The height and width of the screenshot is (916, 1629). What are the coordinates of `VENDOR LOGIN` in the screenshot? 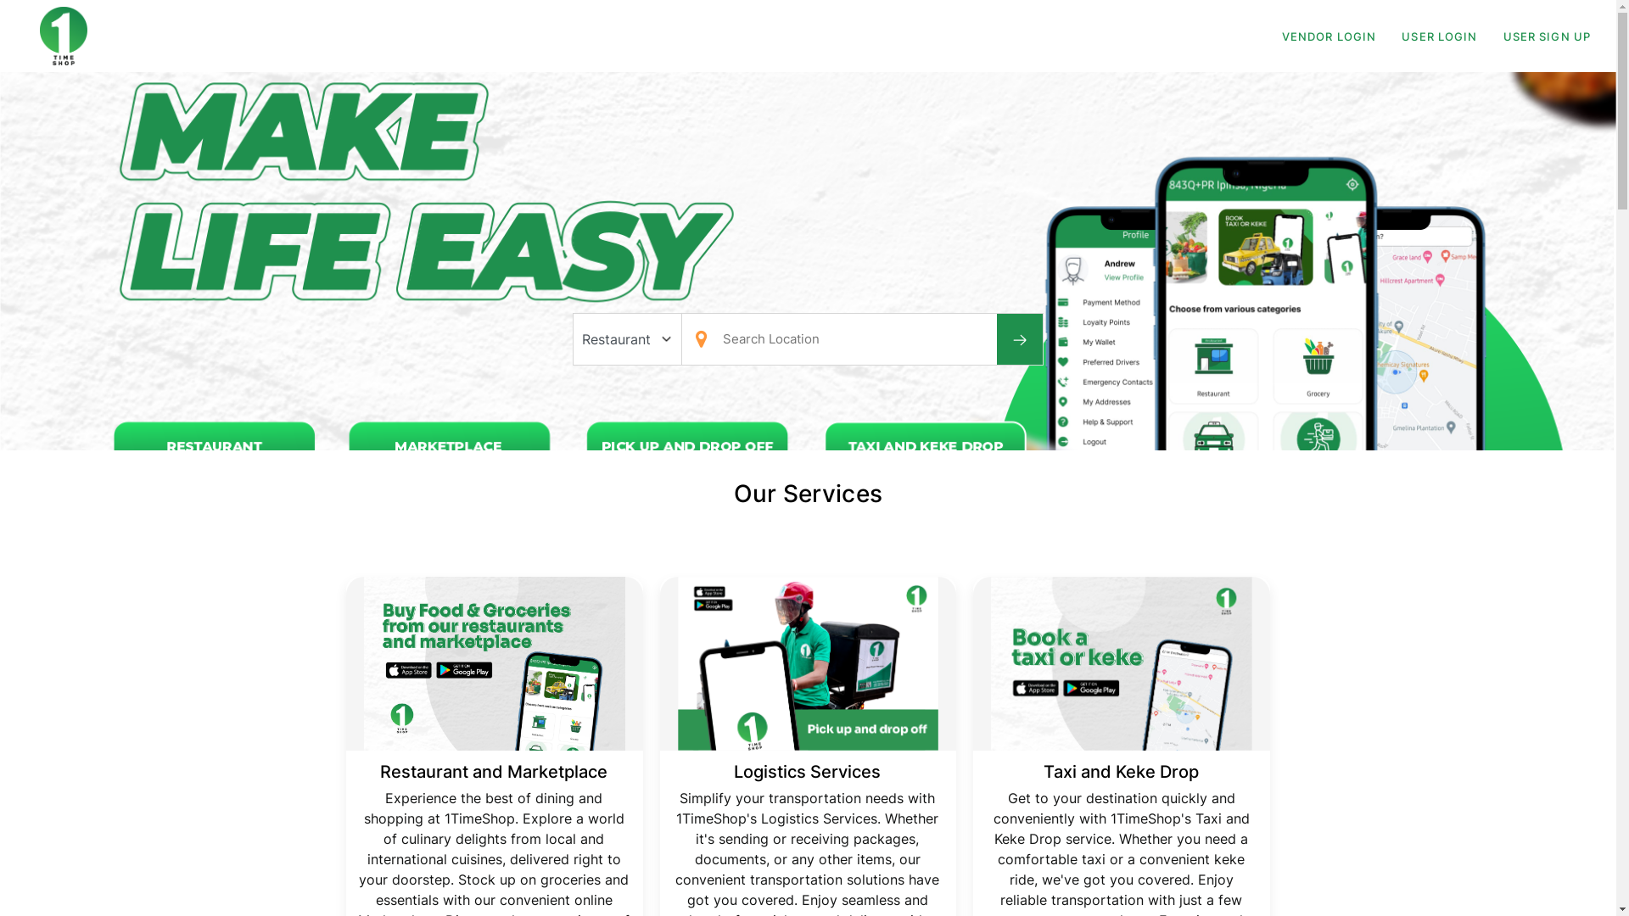 It's located at (1329, 36).